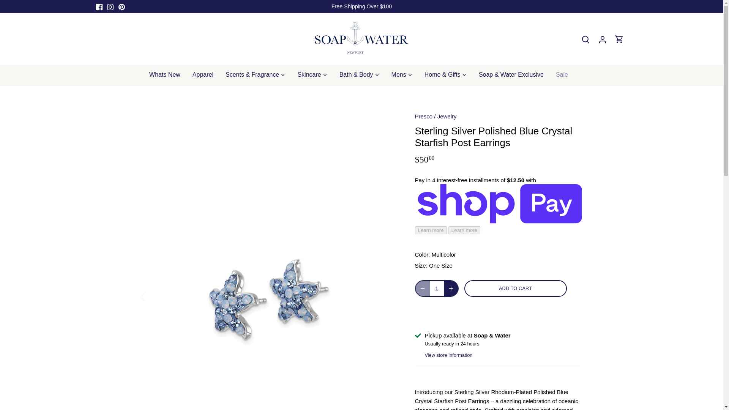 This screenshot has width=729, height=410. What do you see at coordinates (99, 7) in the screenshot?
I see `Facebook` at bounding box center [99, 7].